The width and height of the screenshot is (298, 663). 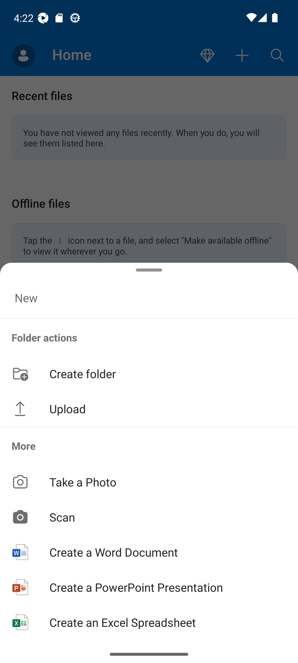 I want to click on Take a Photo button Take a Photo, so click(x=149, y=482).